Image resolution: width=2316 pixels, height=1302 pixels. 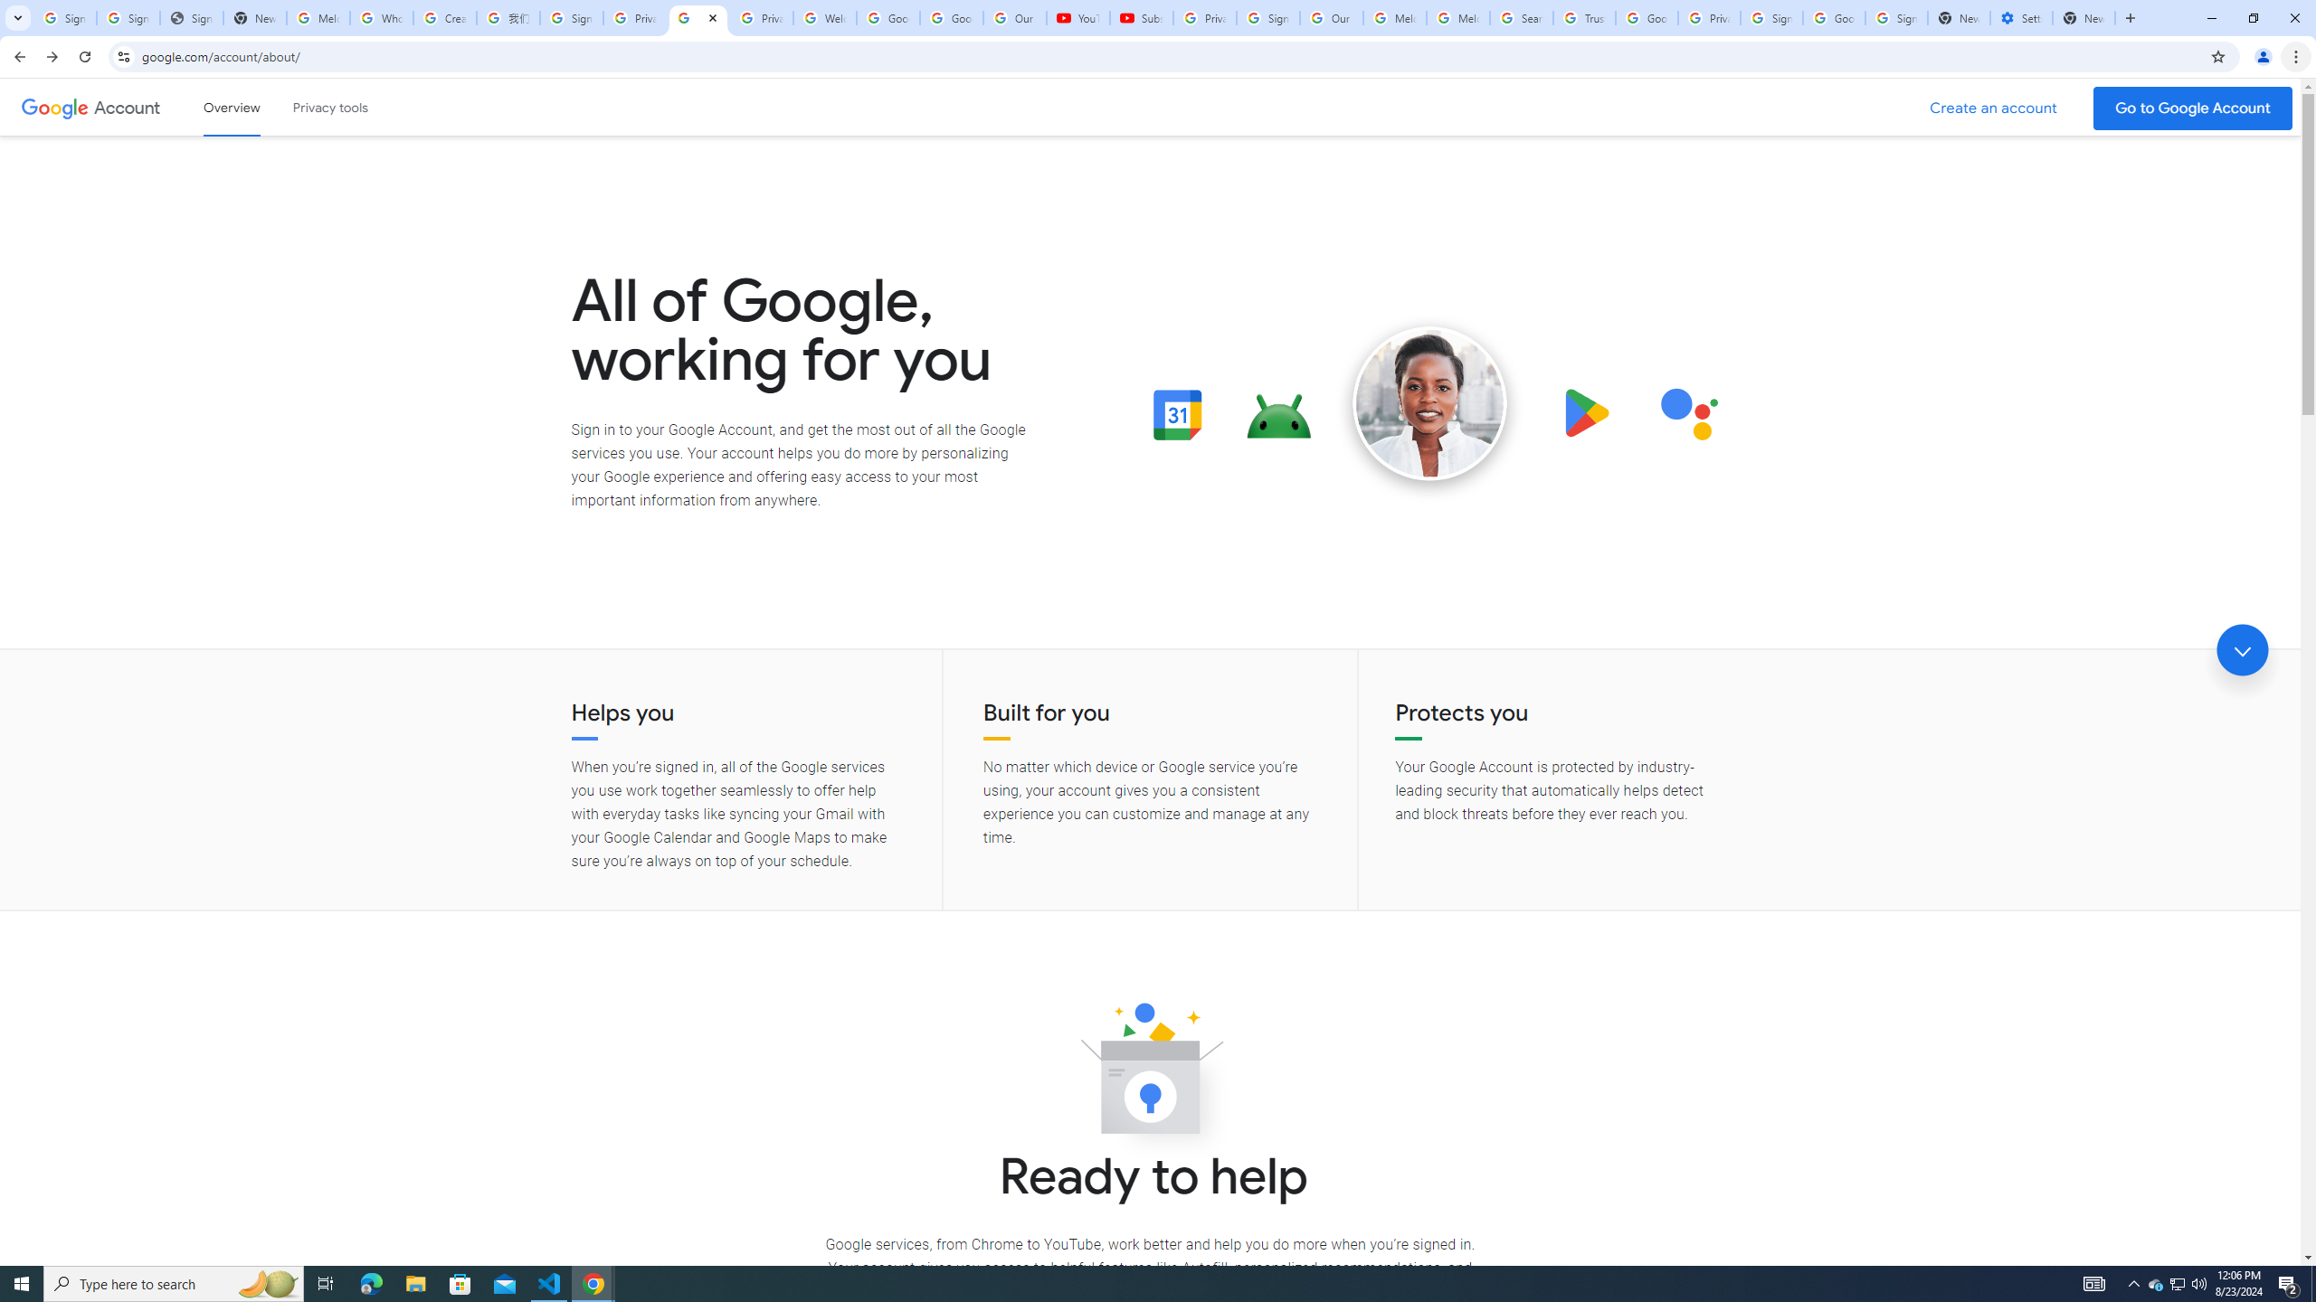 I want to click on Sign in - Google Accounts, so click(x=65, y=18).